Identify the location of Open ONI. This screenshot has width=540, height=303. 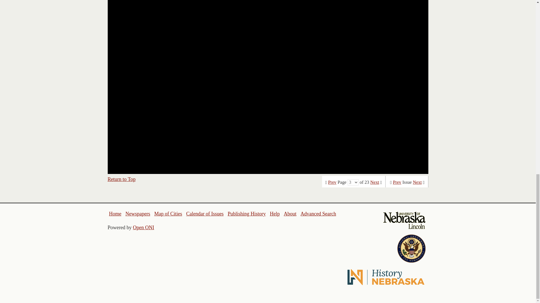
(143, 227).